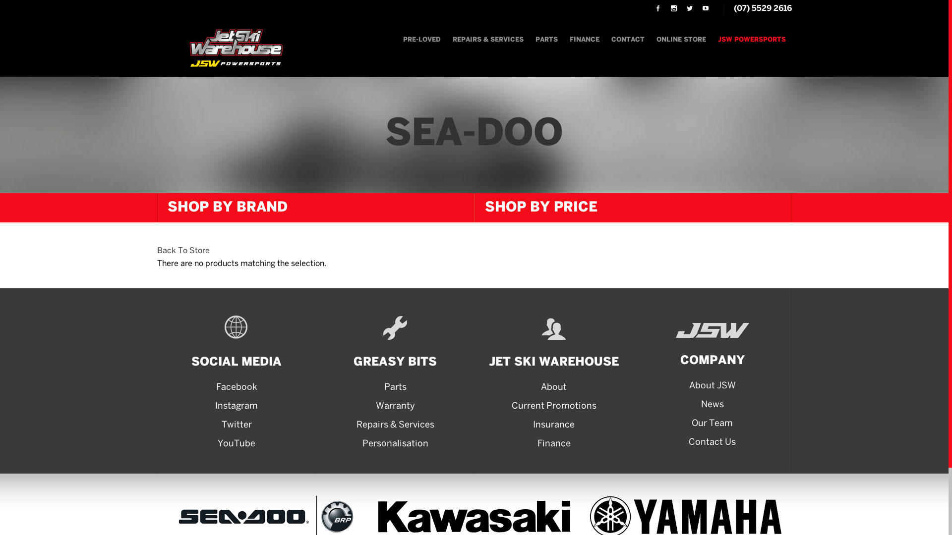 The image size is (952, 535). What do you see at coordinates (705, 9) in the screenshot?
I see `Subscribe to our YouTube!` at bounding box center [705, 9].